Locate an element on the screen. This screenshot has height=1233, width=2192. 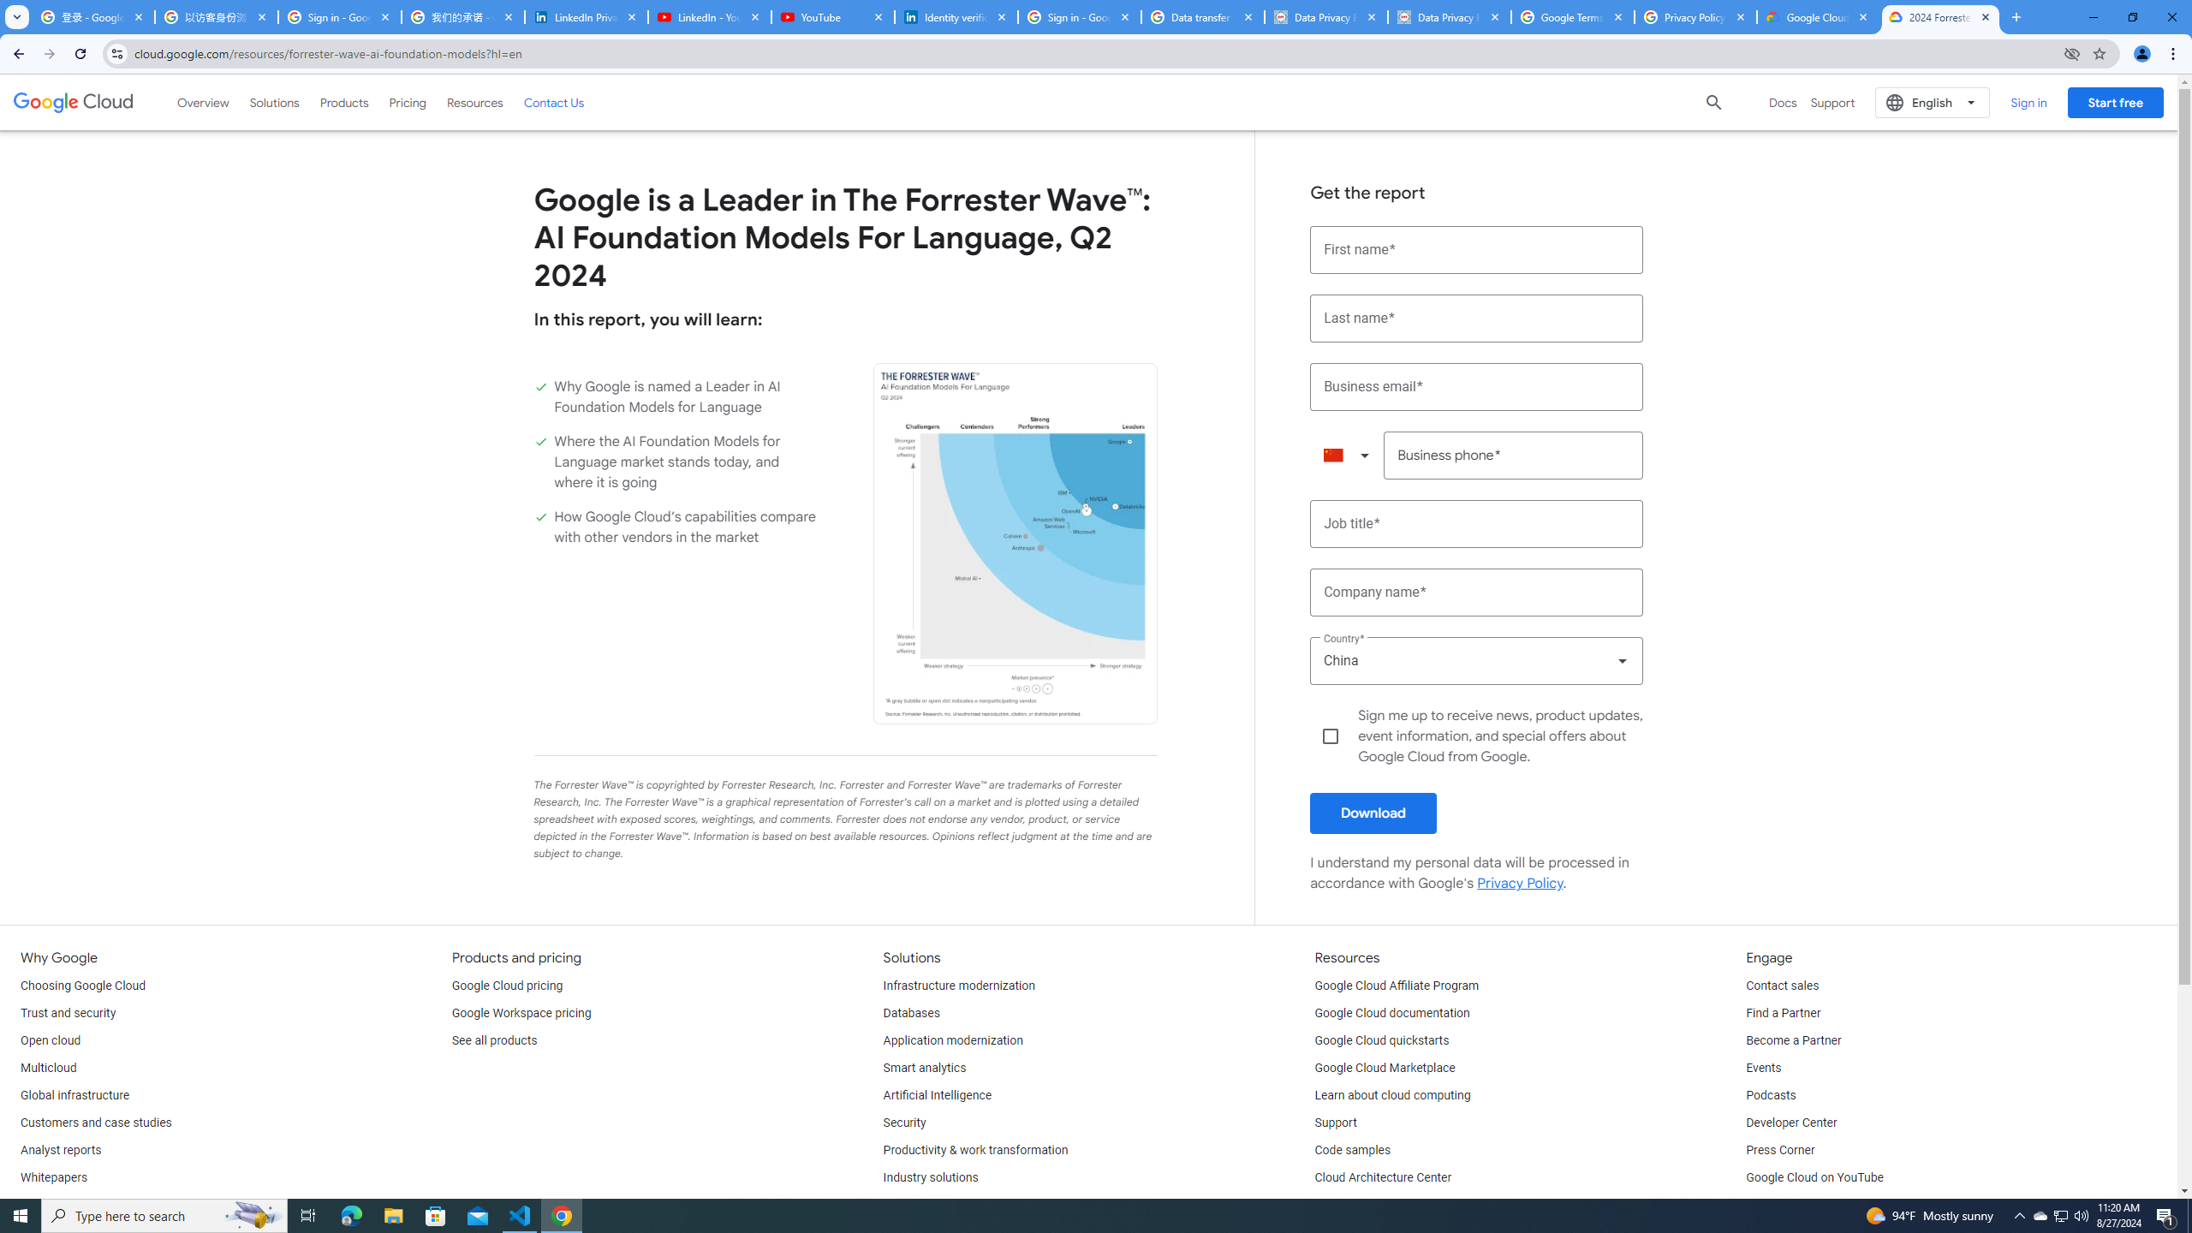
Google Cloud Privacy Notice is located at coordinates (1818, 17).